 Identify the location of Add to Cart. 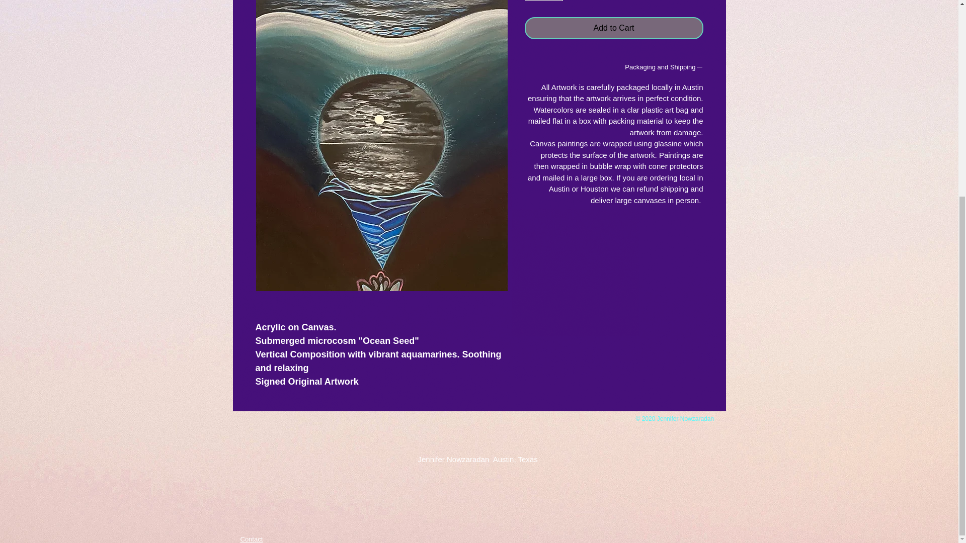
(614, 28).